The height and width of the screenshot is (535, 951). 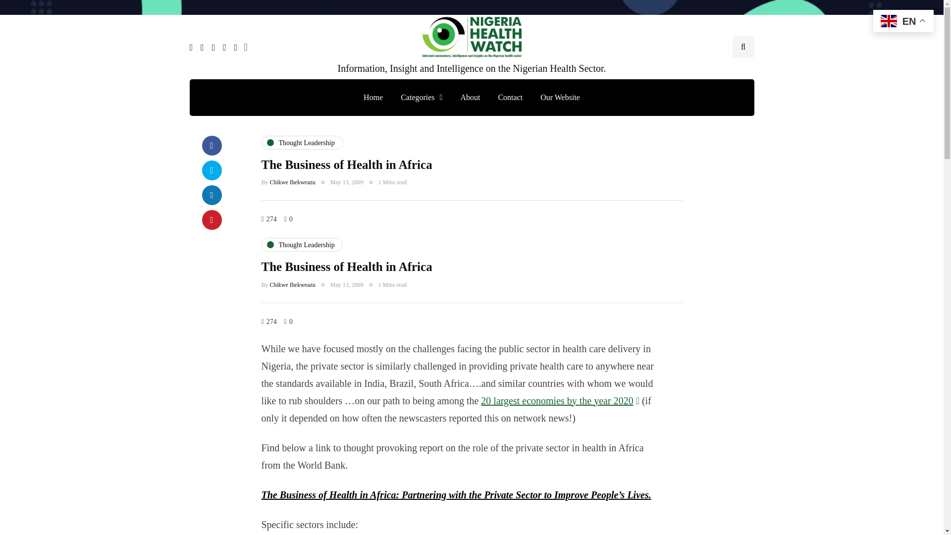 I want to click on Chikwe Ihekweazu, so click(x=293, y=285).